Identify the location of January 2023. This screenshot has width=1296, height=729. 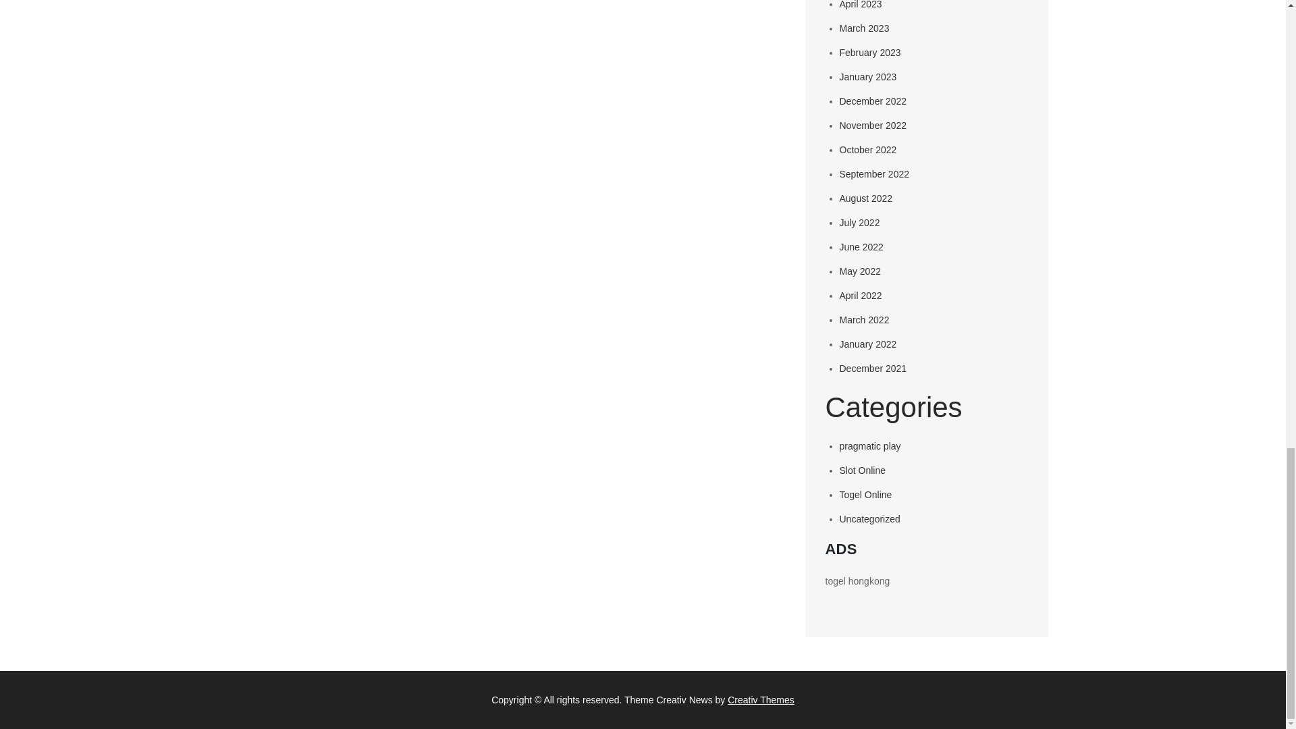
(868, 77).